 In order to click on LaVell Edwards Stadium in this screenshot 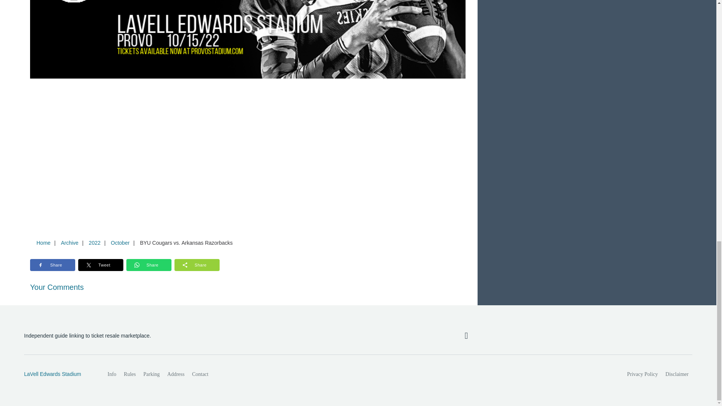, I will do `click(58, 374)`.